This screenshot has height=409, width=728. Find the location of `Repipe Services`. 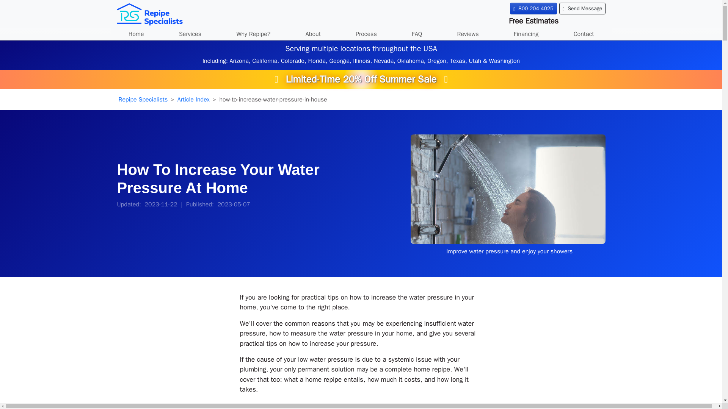

Repipe Services is located at coordinates (190, 34).